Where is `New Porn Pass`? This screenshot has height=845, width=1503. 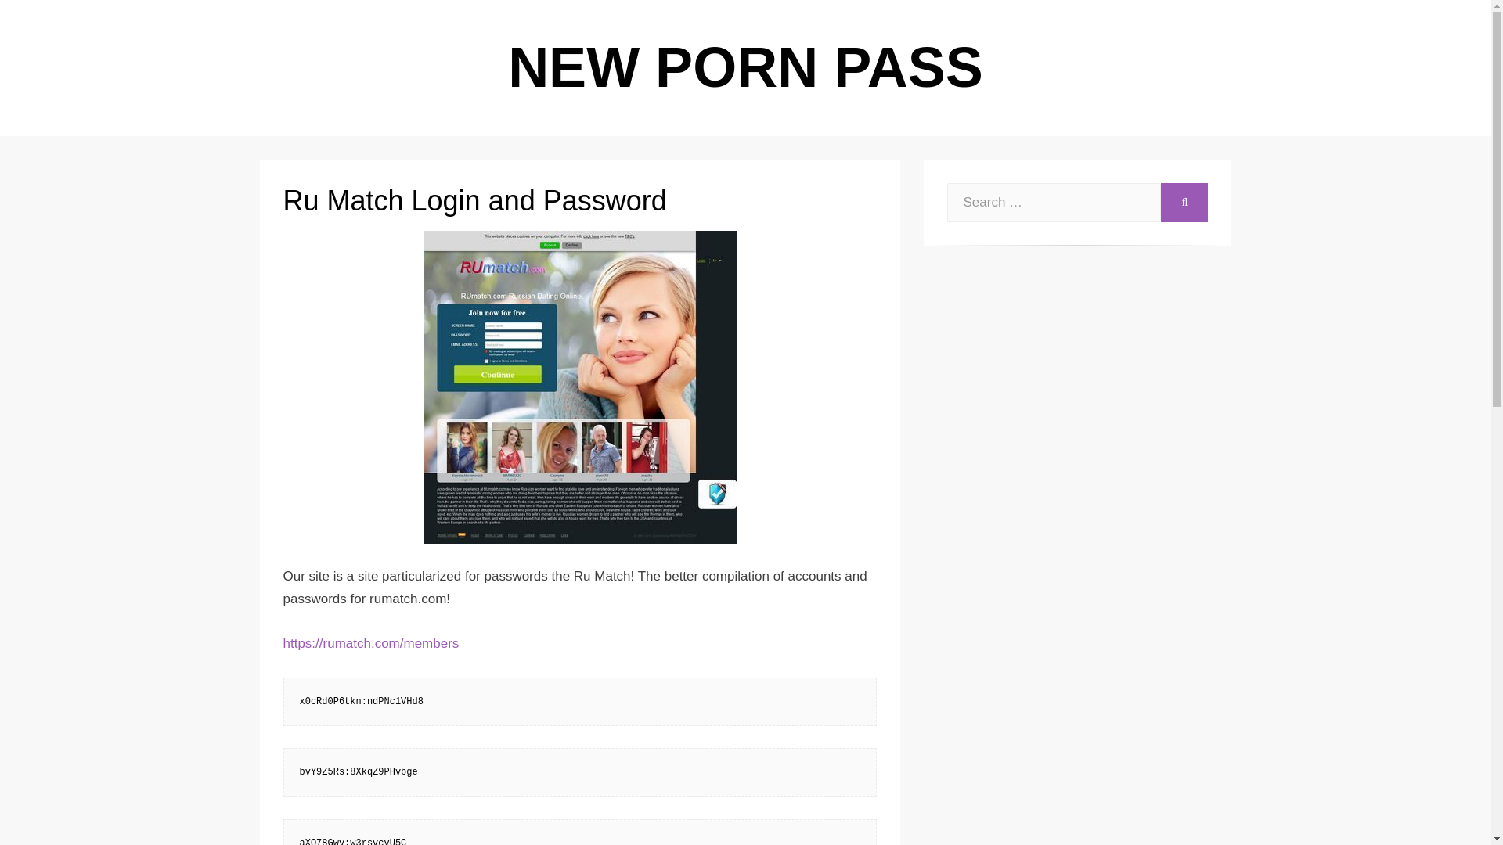 New Porn Pass is located at coordinates (745, 67).